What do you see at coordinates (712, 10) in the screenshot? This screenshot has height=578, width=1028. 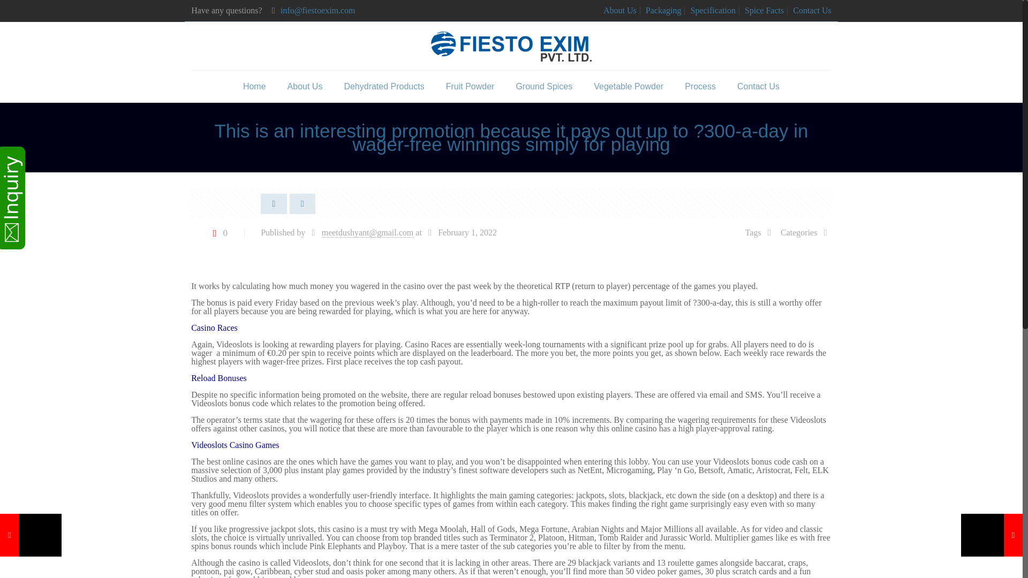 I see `Specification` at bounding box center [712, 10].